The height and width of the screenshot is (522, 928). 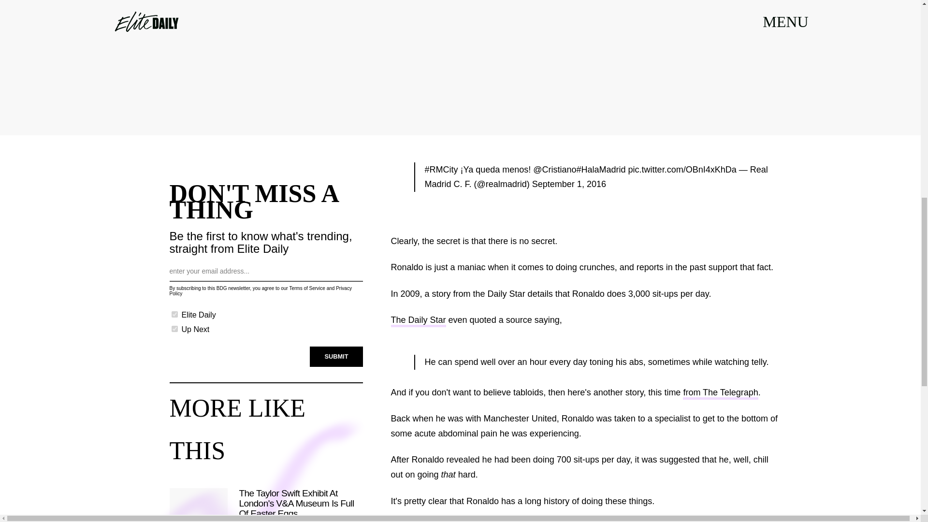 I want to click on from The Telegraph, so click(x=720, y=393).